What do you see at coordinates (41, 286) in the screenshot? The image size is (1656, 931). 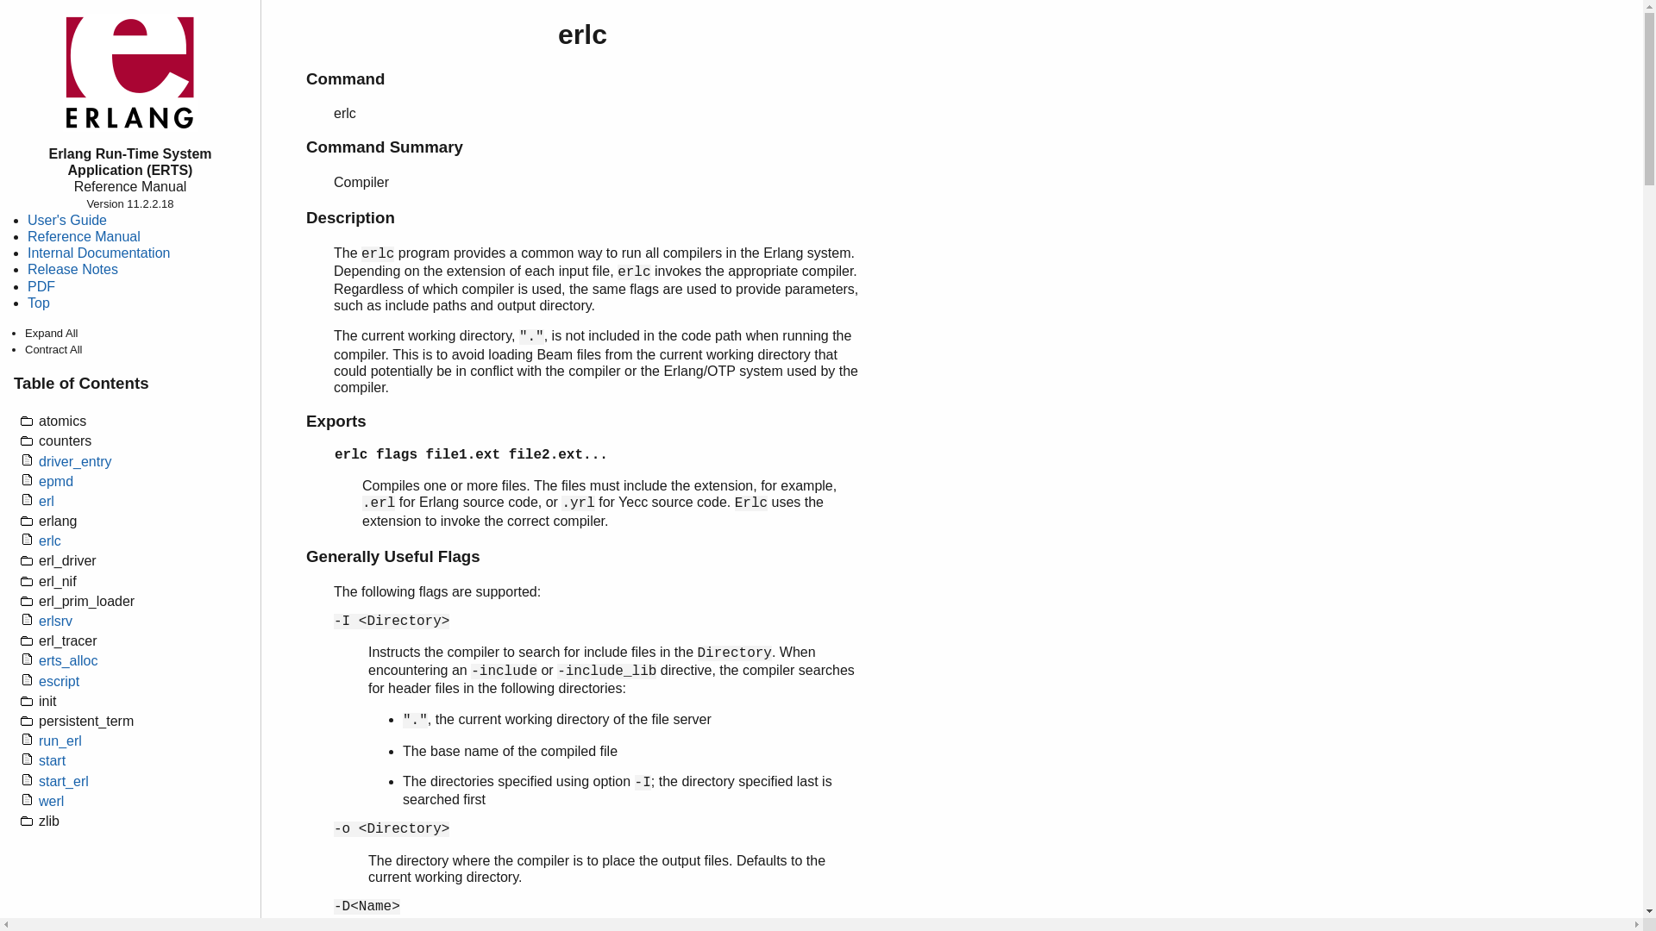 I see `PDF` at bounding box center [41, 286].